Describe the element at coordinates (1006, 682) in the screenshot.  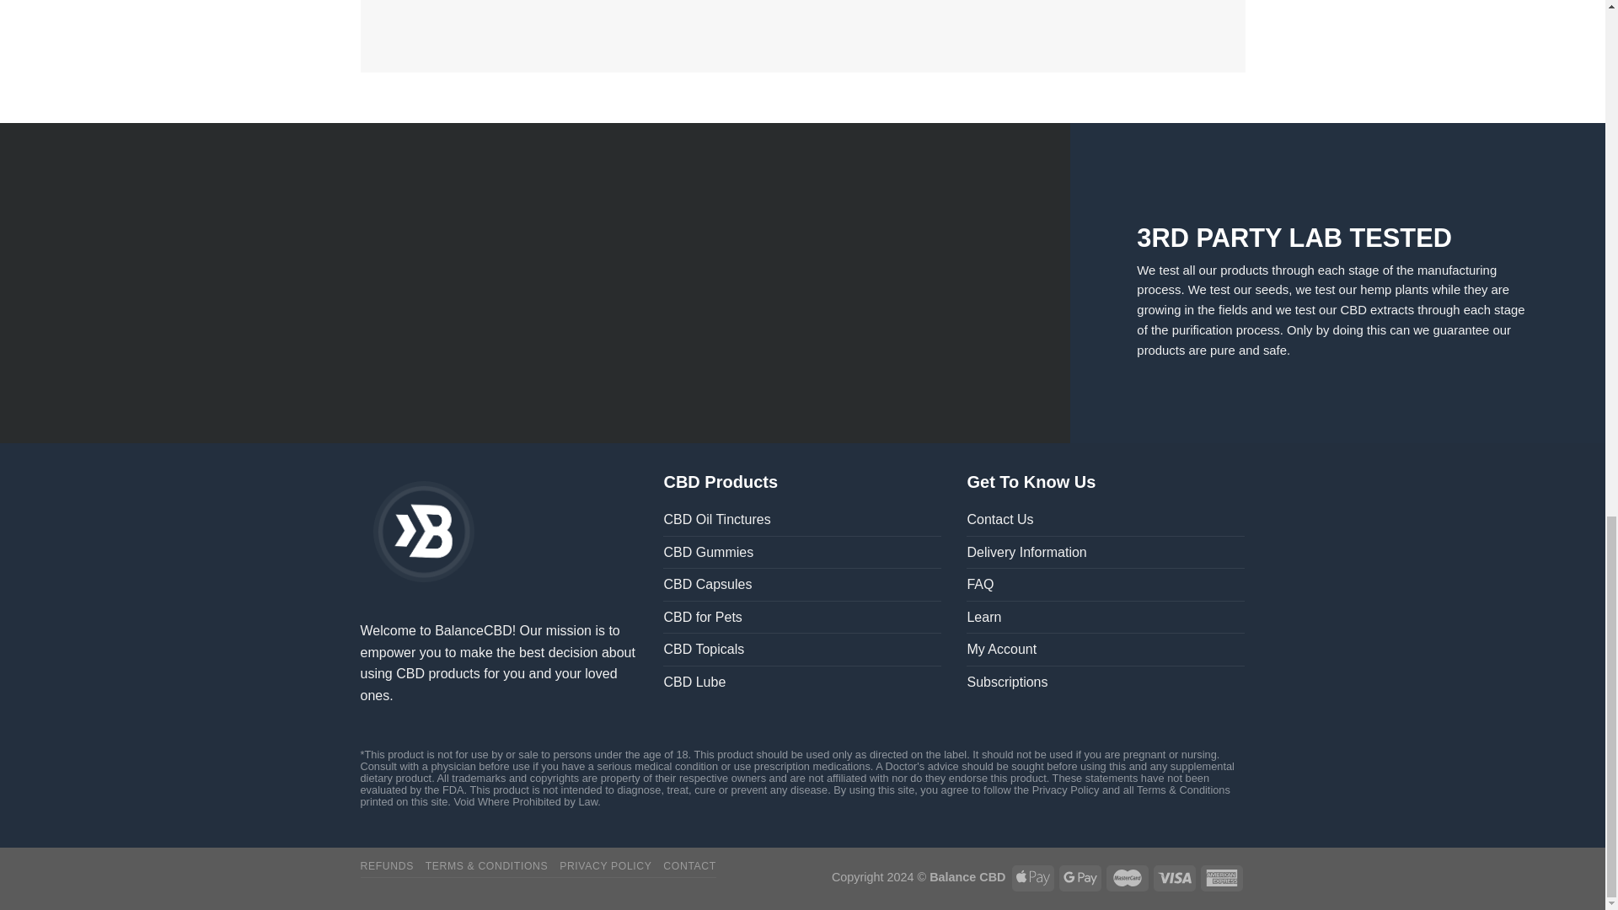
I see `Subscriptions` at that location.